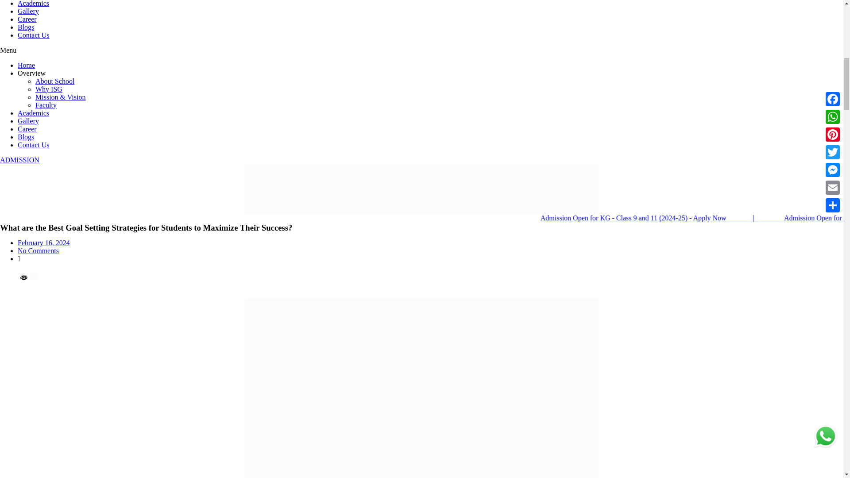 The height and width of the screenshot is (478, 850). I want to click on Academics, so click(34, 113).